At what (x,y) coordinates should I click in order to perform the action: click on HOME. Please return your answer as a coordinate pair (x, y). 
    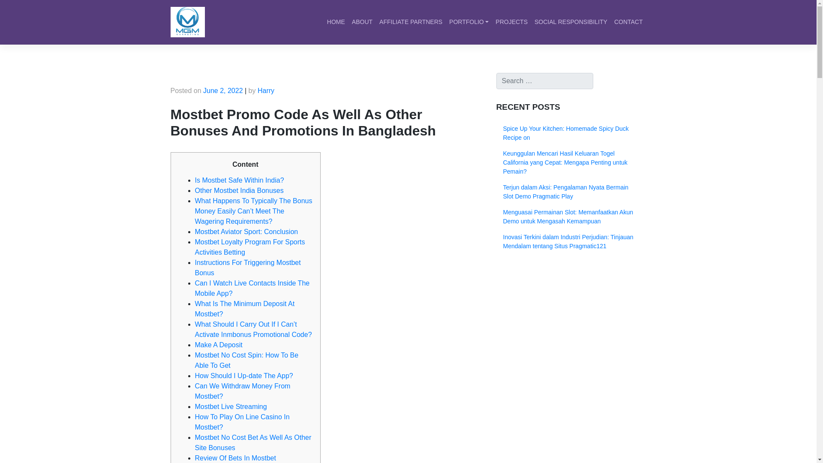
    Looking at the image, I should click on (336, 22).